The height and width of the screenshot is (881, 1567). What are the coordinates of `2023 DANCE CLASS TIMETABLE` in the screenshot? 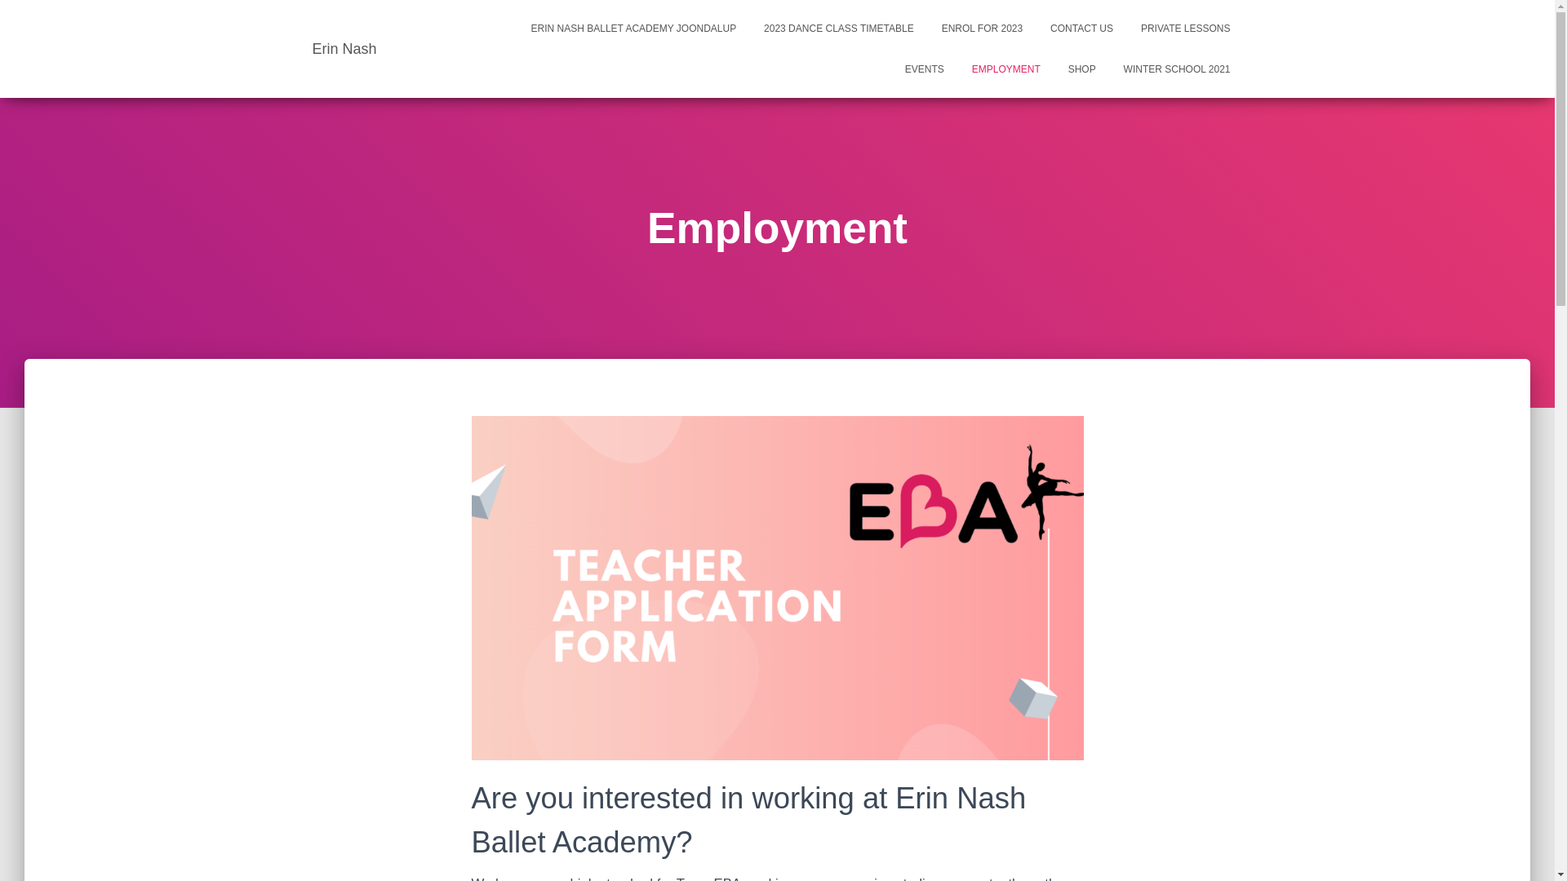 It's located at (839, 29).